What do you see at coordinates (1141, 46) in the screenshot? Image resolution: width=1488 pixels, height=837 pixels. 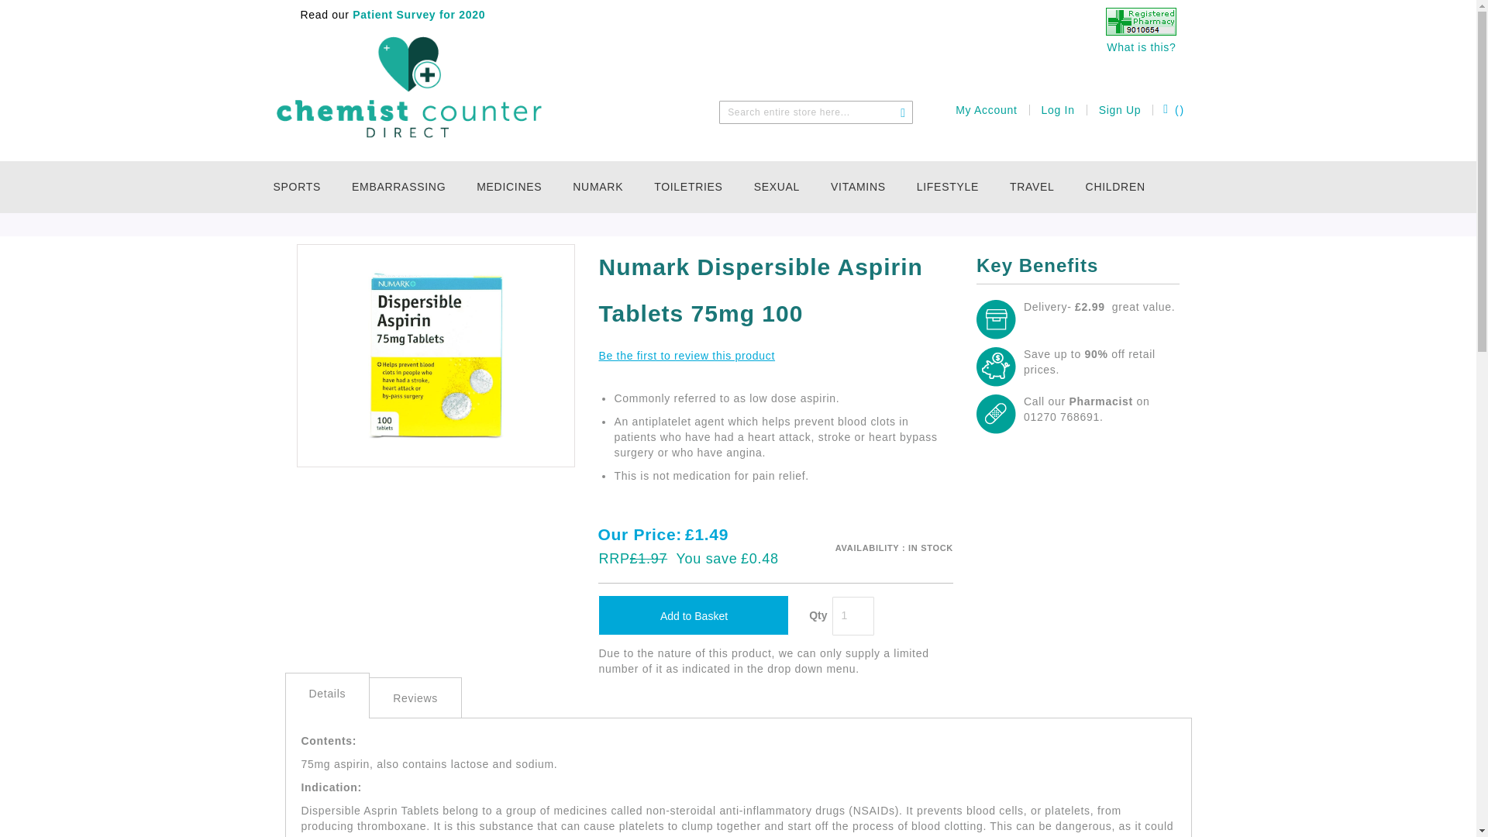 I see `What is this?` at bounding box center [1141, 46].